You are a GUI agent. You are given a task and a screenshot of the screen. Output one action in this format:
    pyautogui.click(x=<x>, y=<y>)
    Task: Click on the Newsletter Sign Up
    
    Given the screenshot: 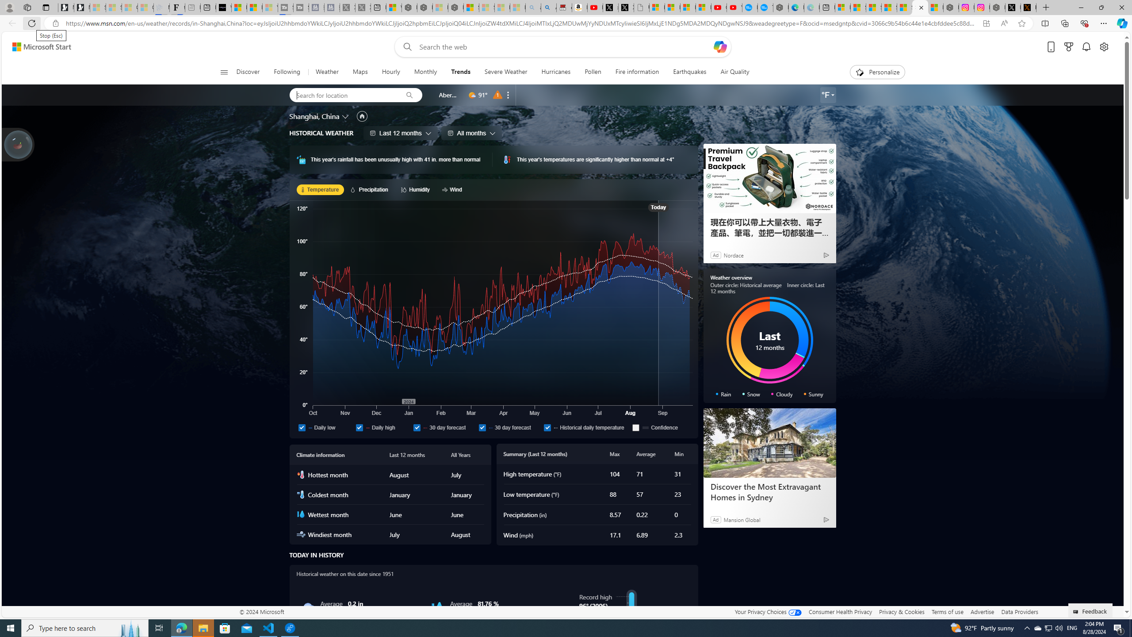 What is the action you would take?
    pyautogui.click(x=82, y=8)
    